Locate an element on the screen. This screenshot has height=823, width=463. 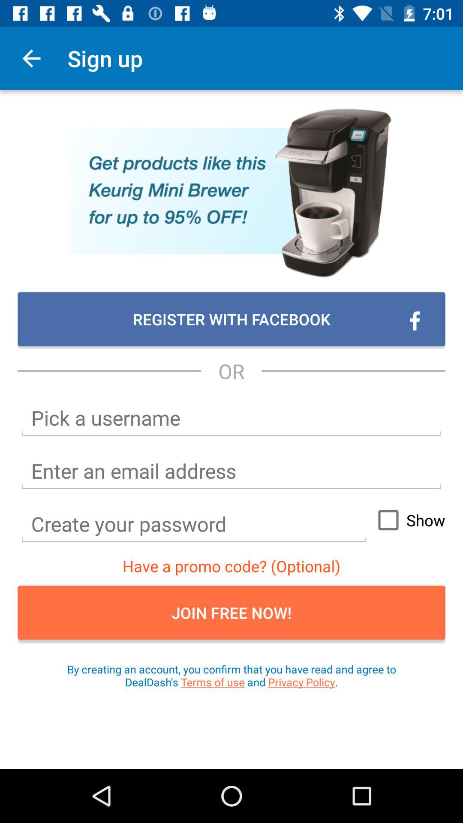
enter username is located at coordinates (231, 418).